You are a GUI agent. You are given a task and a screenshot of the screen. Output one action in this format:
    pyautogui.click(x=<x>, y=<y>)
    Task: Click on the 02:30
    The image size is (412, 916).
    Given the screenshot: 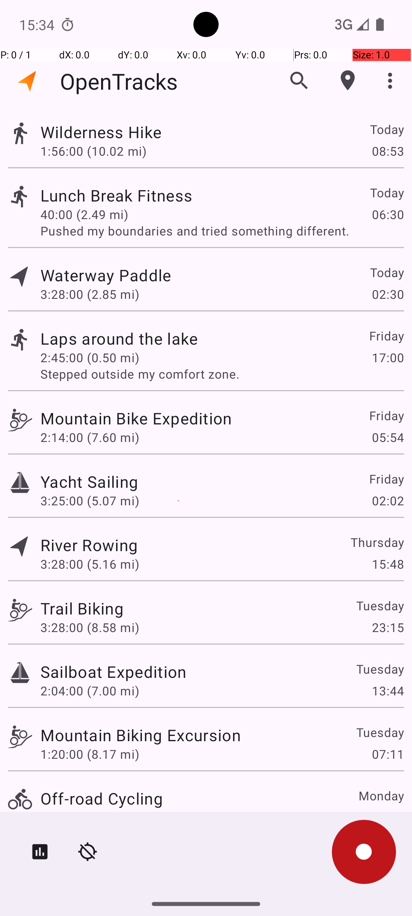 What is the action you would take?
    pyautogui.click(x=388, y=294)
    